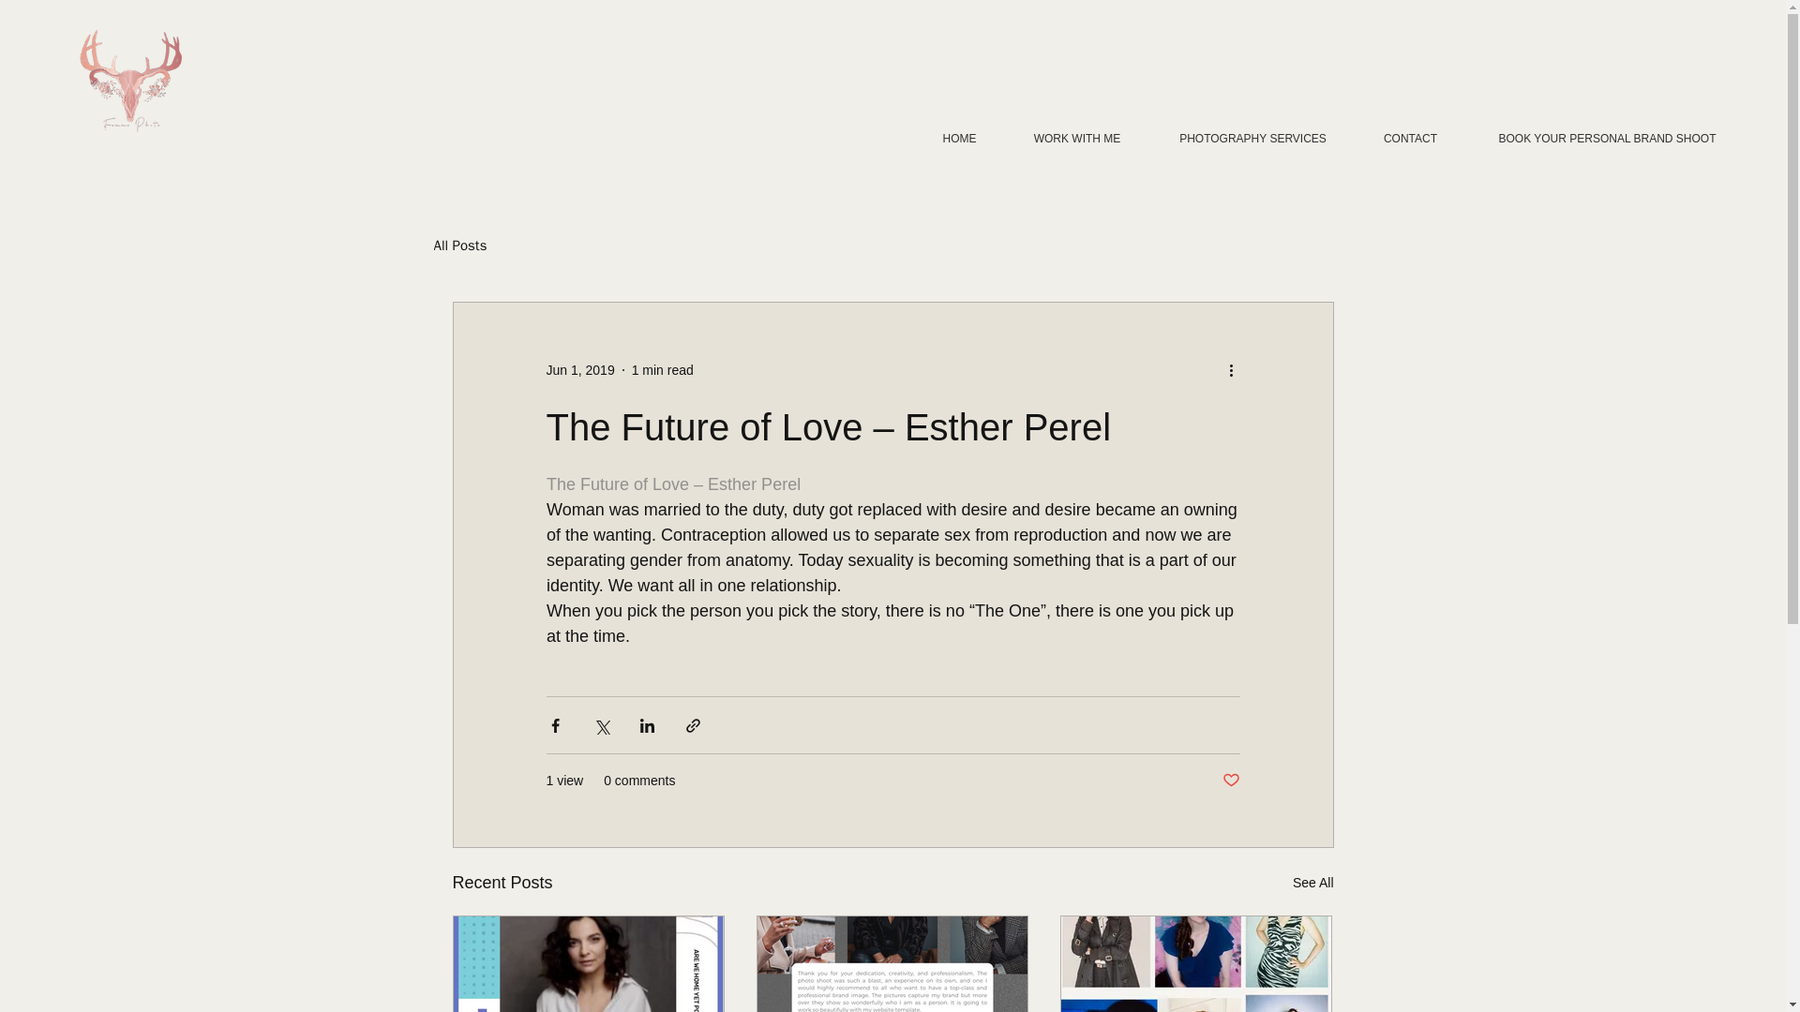  Describe the element at coordinates (1410, 139) in the screenshot. I see `CONTACT` at that location.